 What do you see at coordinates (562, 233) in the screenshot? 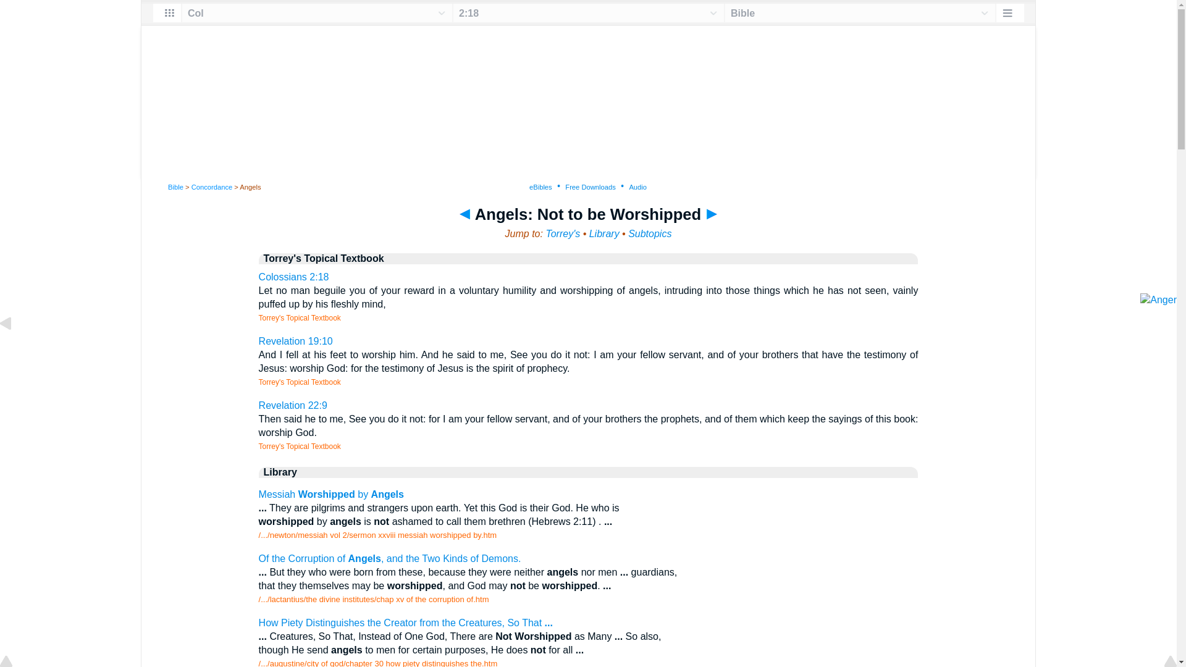
I see `Torrey's` at bounding box center [562, 233].